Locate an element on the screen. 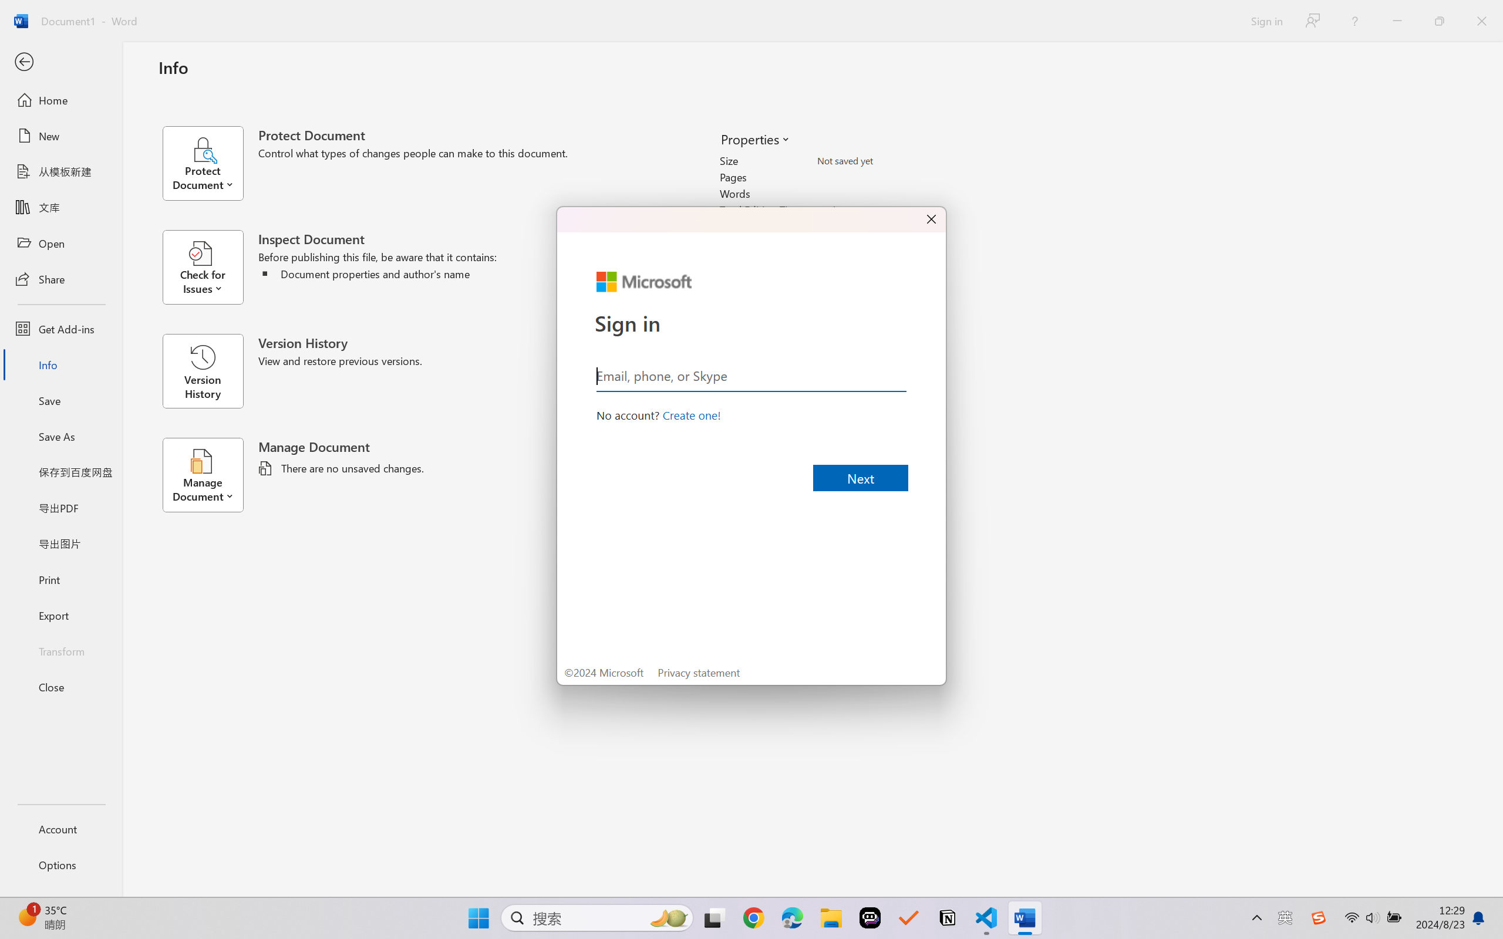  Save As is located at coordinates (61, 437).